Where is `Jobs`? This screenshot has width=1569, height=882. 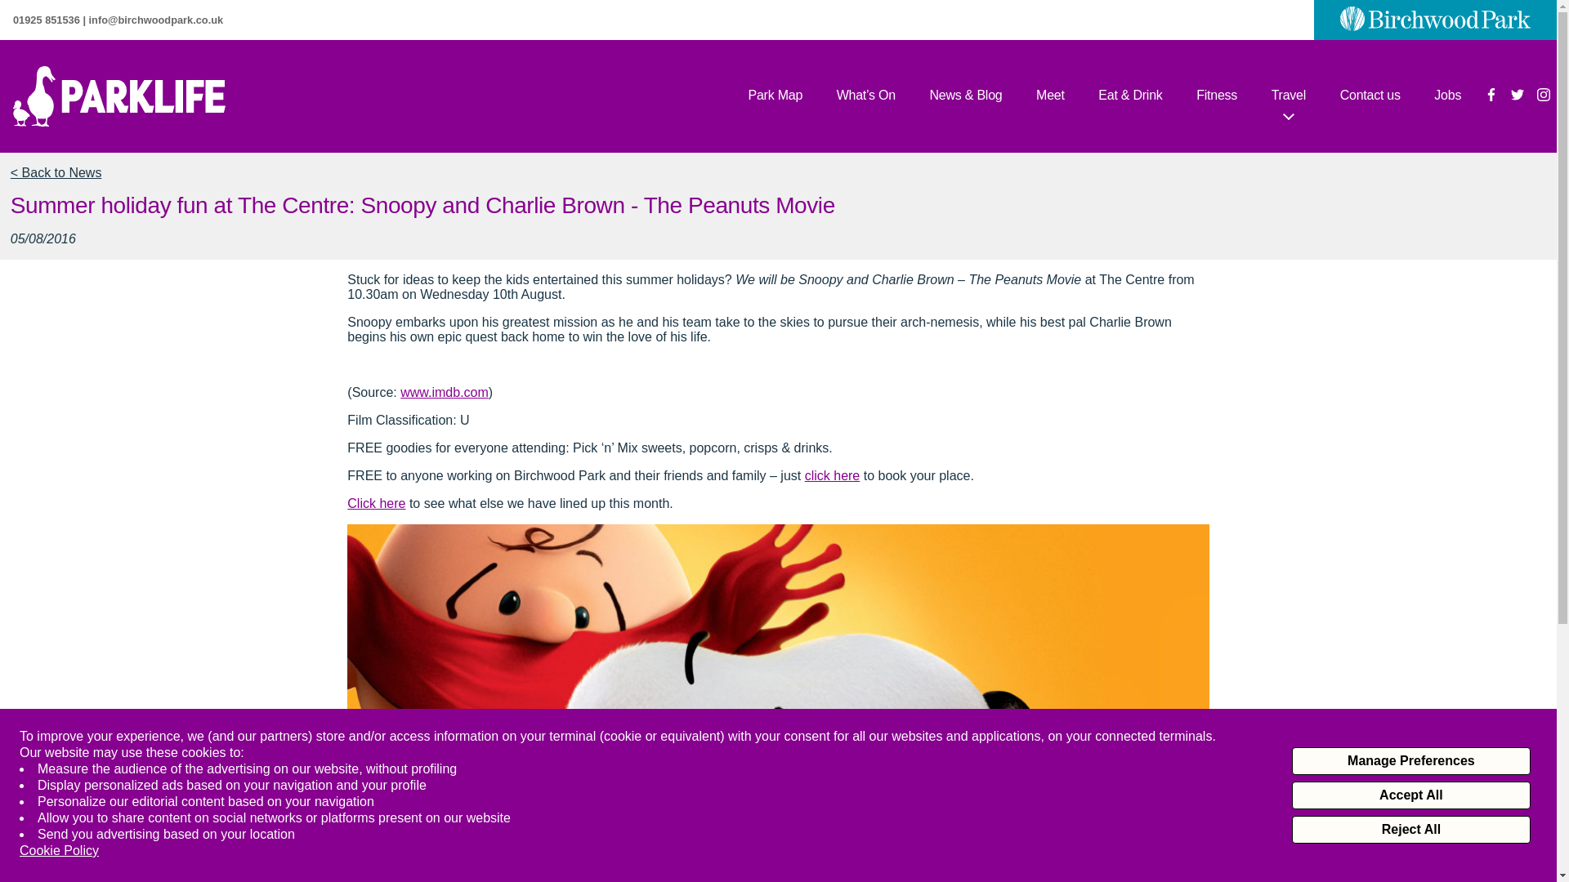 Jobs is located at coordinates (1448, 96).